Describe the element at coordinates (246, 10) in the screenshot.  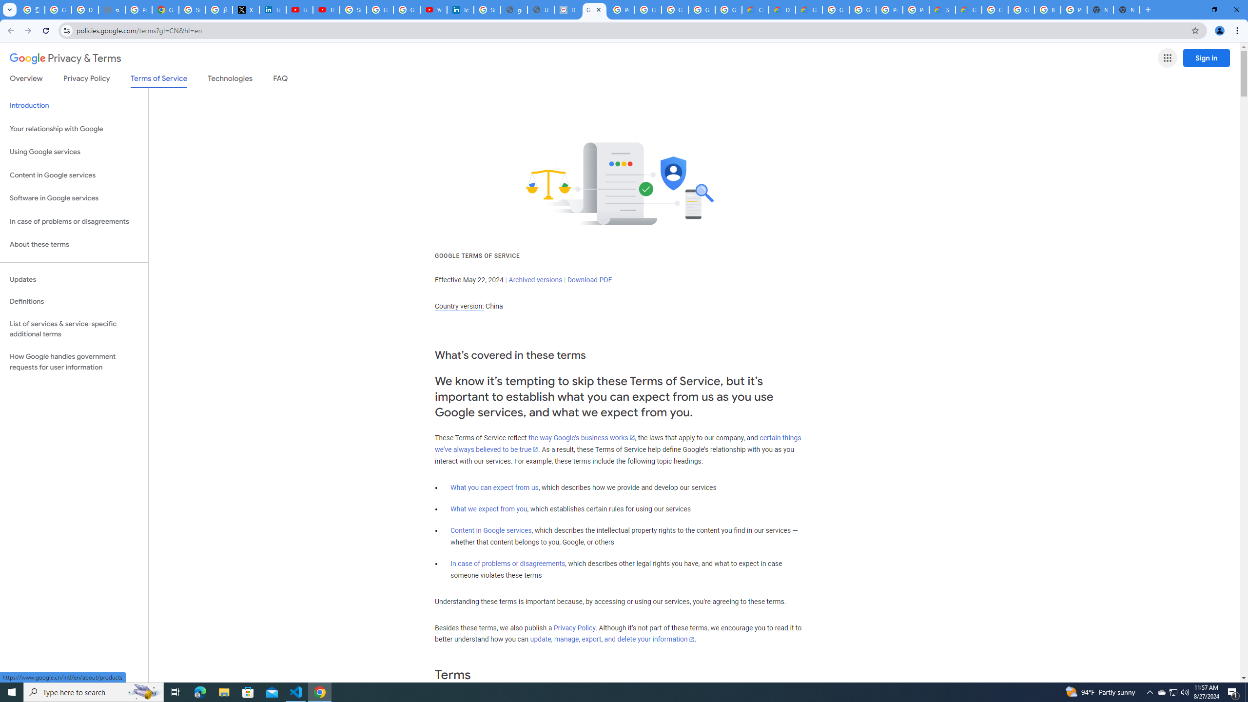
I see `X` at that location.